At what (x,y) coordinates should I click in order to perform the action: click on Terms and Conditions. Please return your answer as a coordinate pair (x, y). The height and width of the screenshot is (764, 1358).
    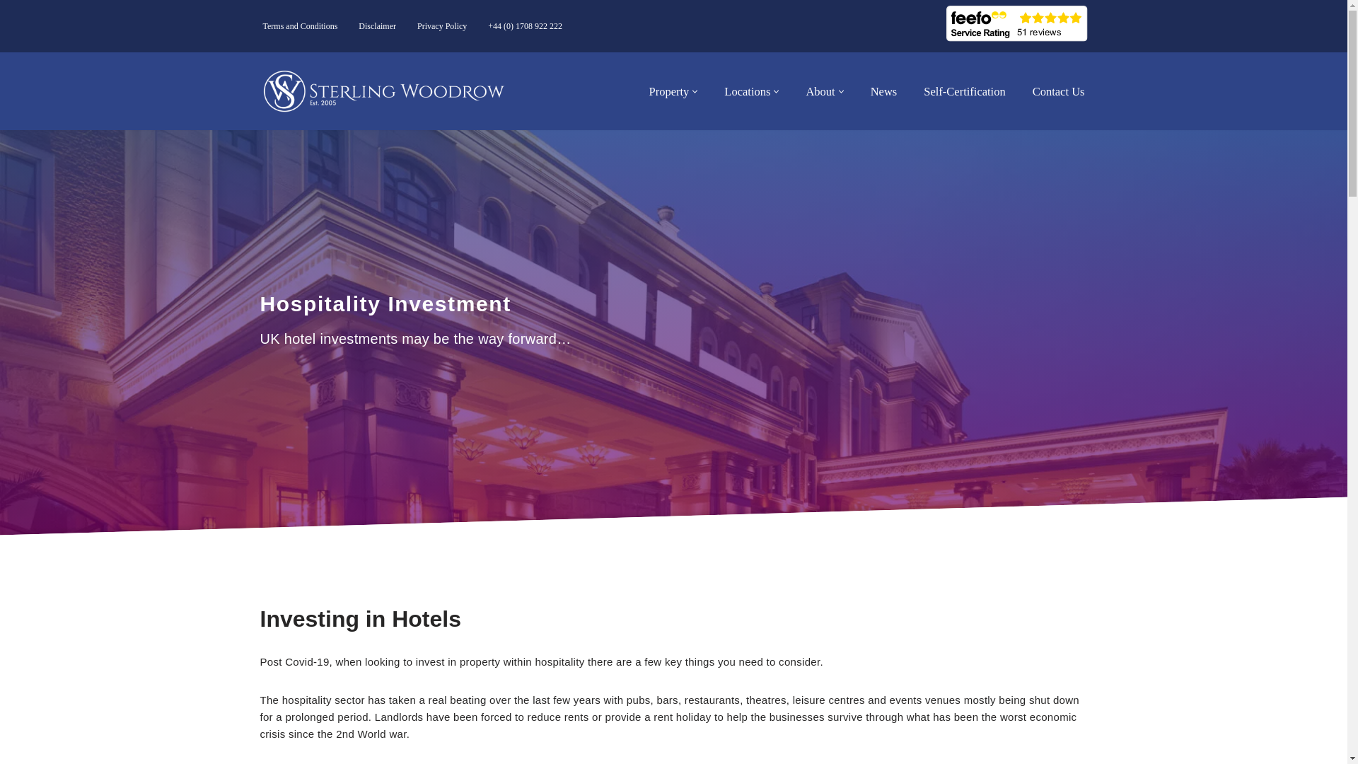
    Looking at the image, I should click on (301, 25).